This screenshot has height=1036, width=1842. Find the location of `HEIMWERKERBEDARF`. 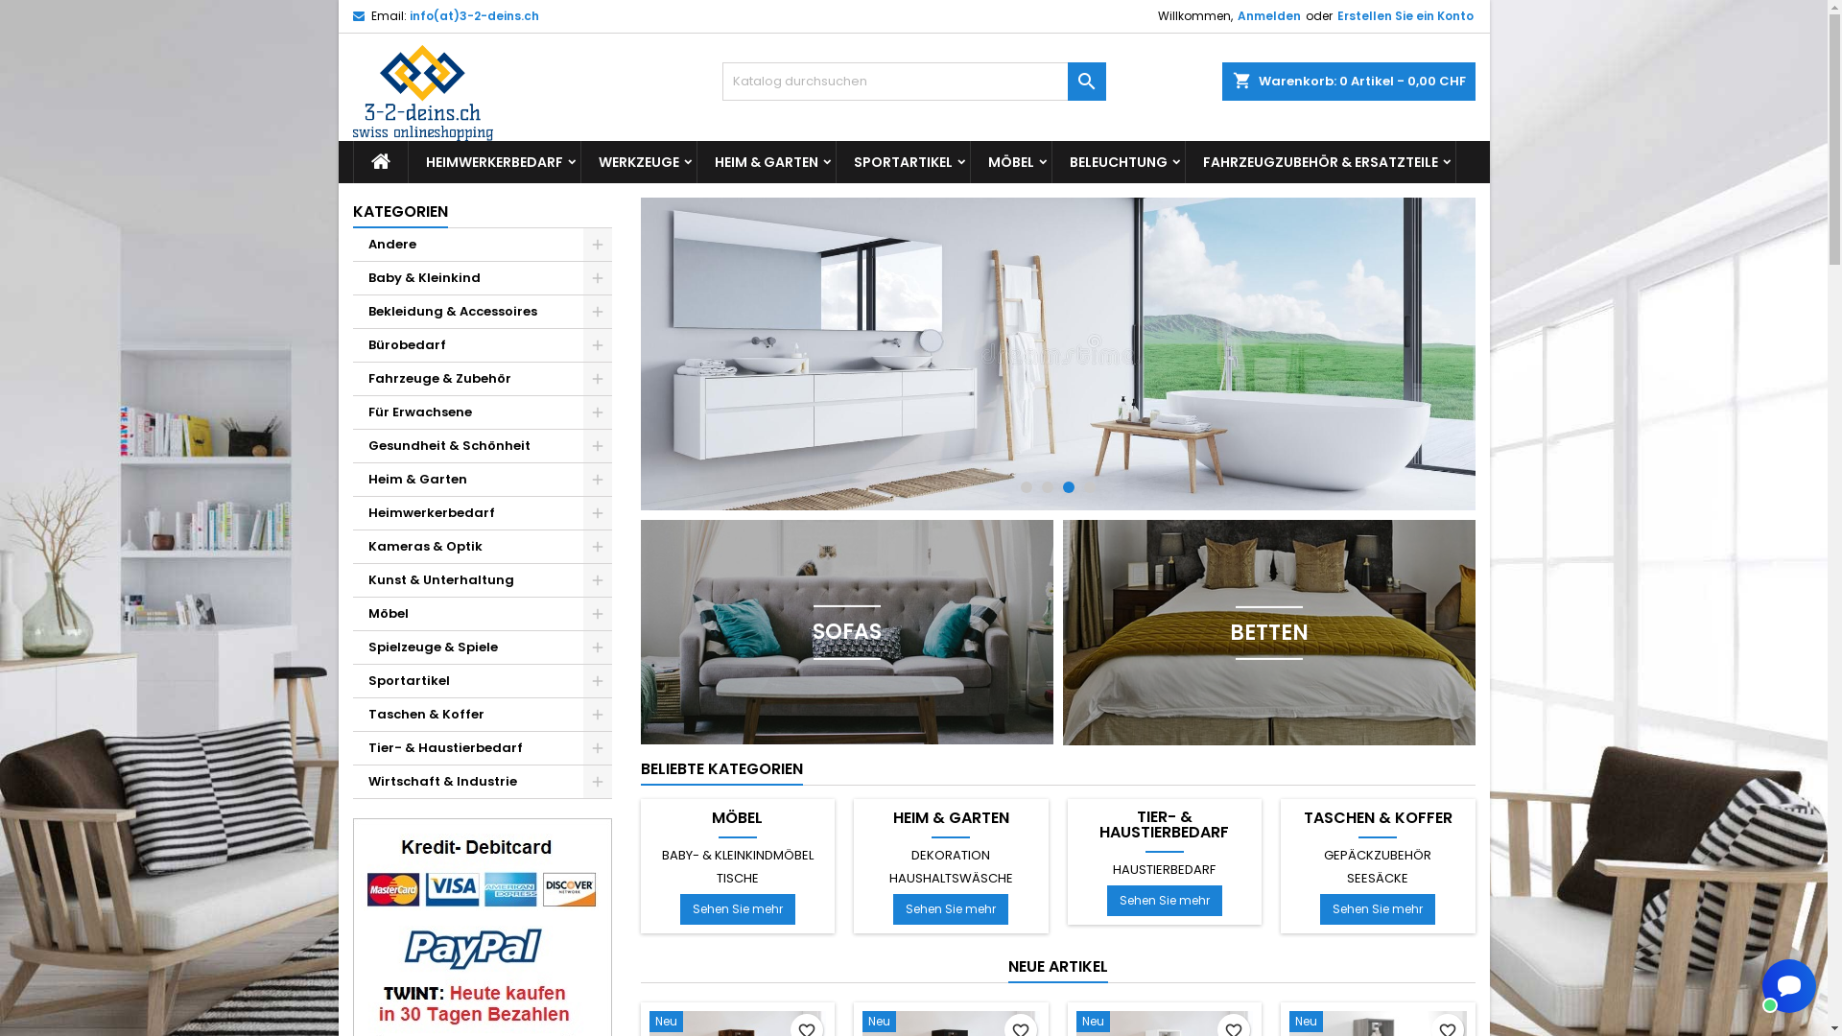

HEIMWERKERBEDARF is located at coordinates (495, 162).